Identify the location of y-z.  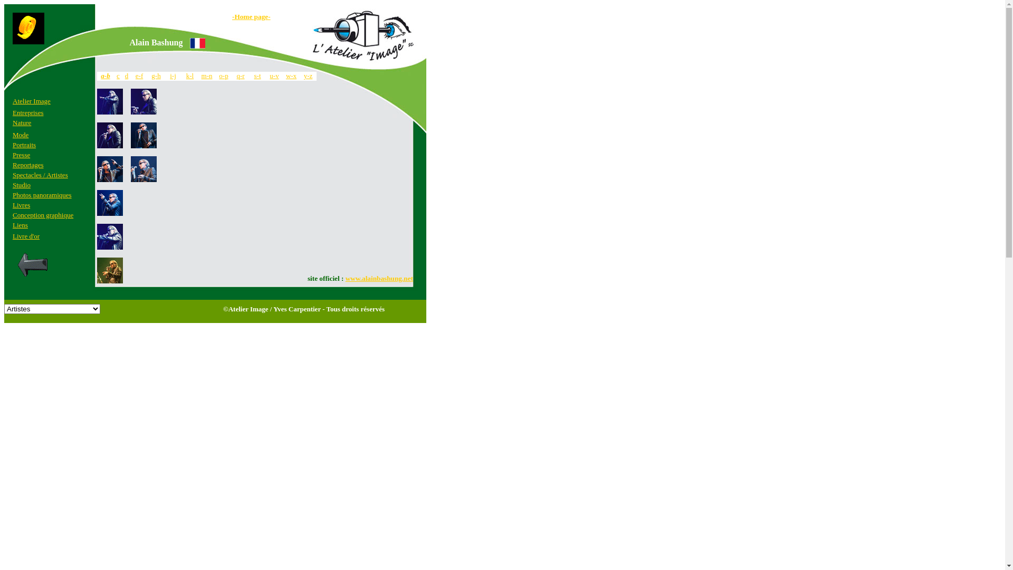
(308, 76).